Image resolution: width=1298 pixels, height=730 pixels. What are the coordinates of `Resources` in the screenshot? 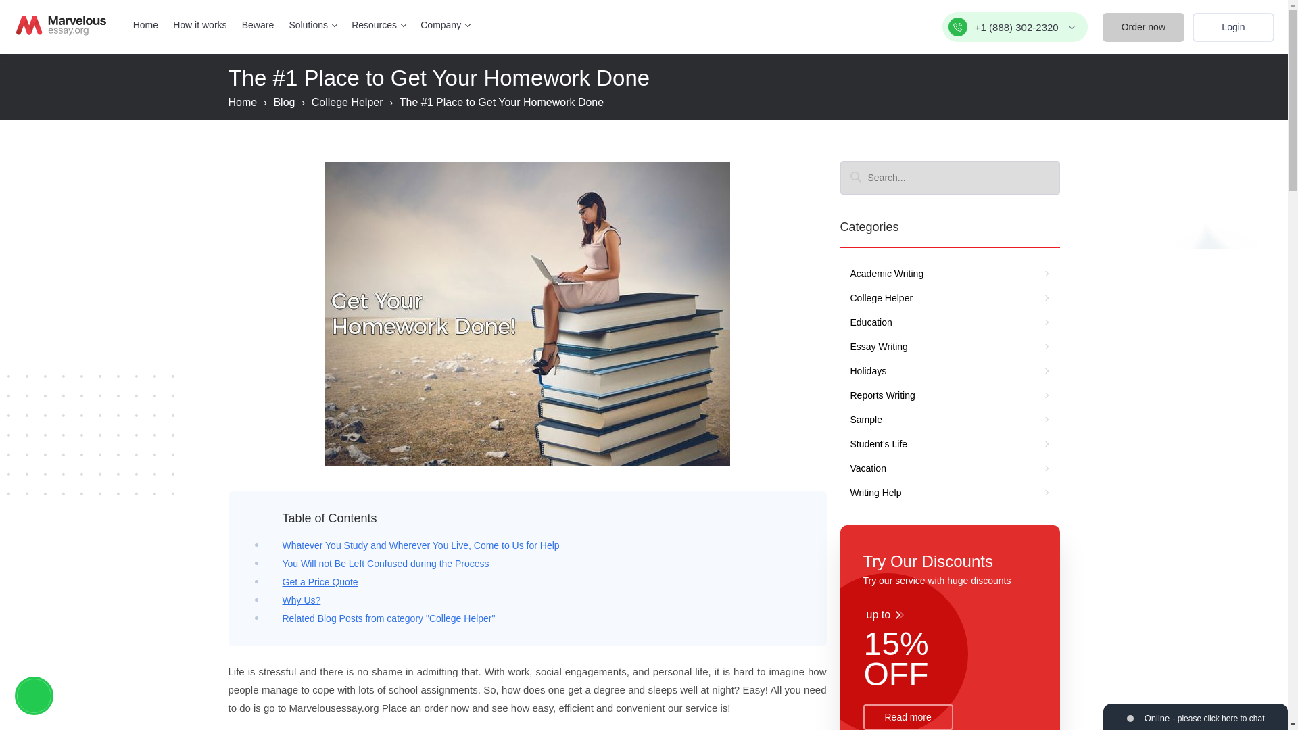 It's located at (379, 25).